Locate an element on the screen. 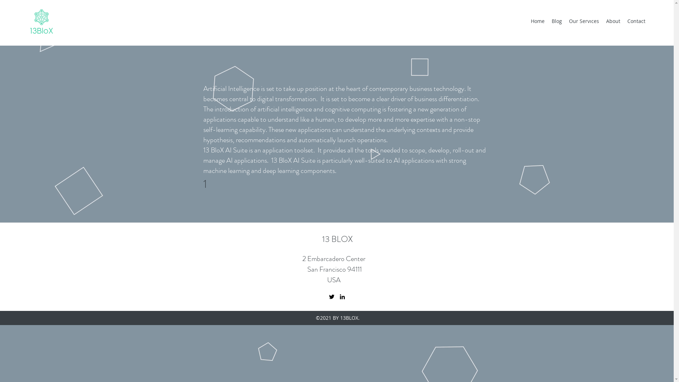 The width and height of the screenshot is (679, 382). About is located at coordinates (613, 21).